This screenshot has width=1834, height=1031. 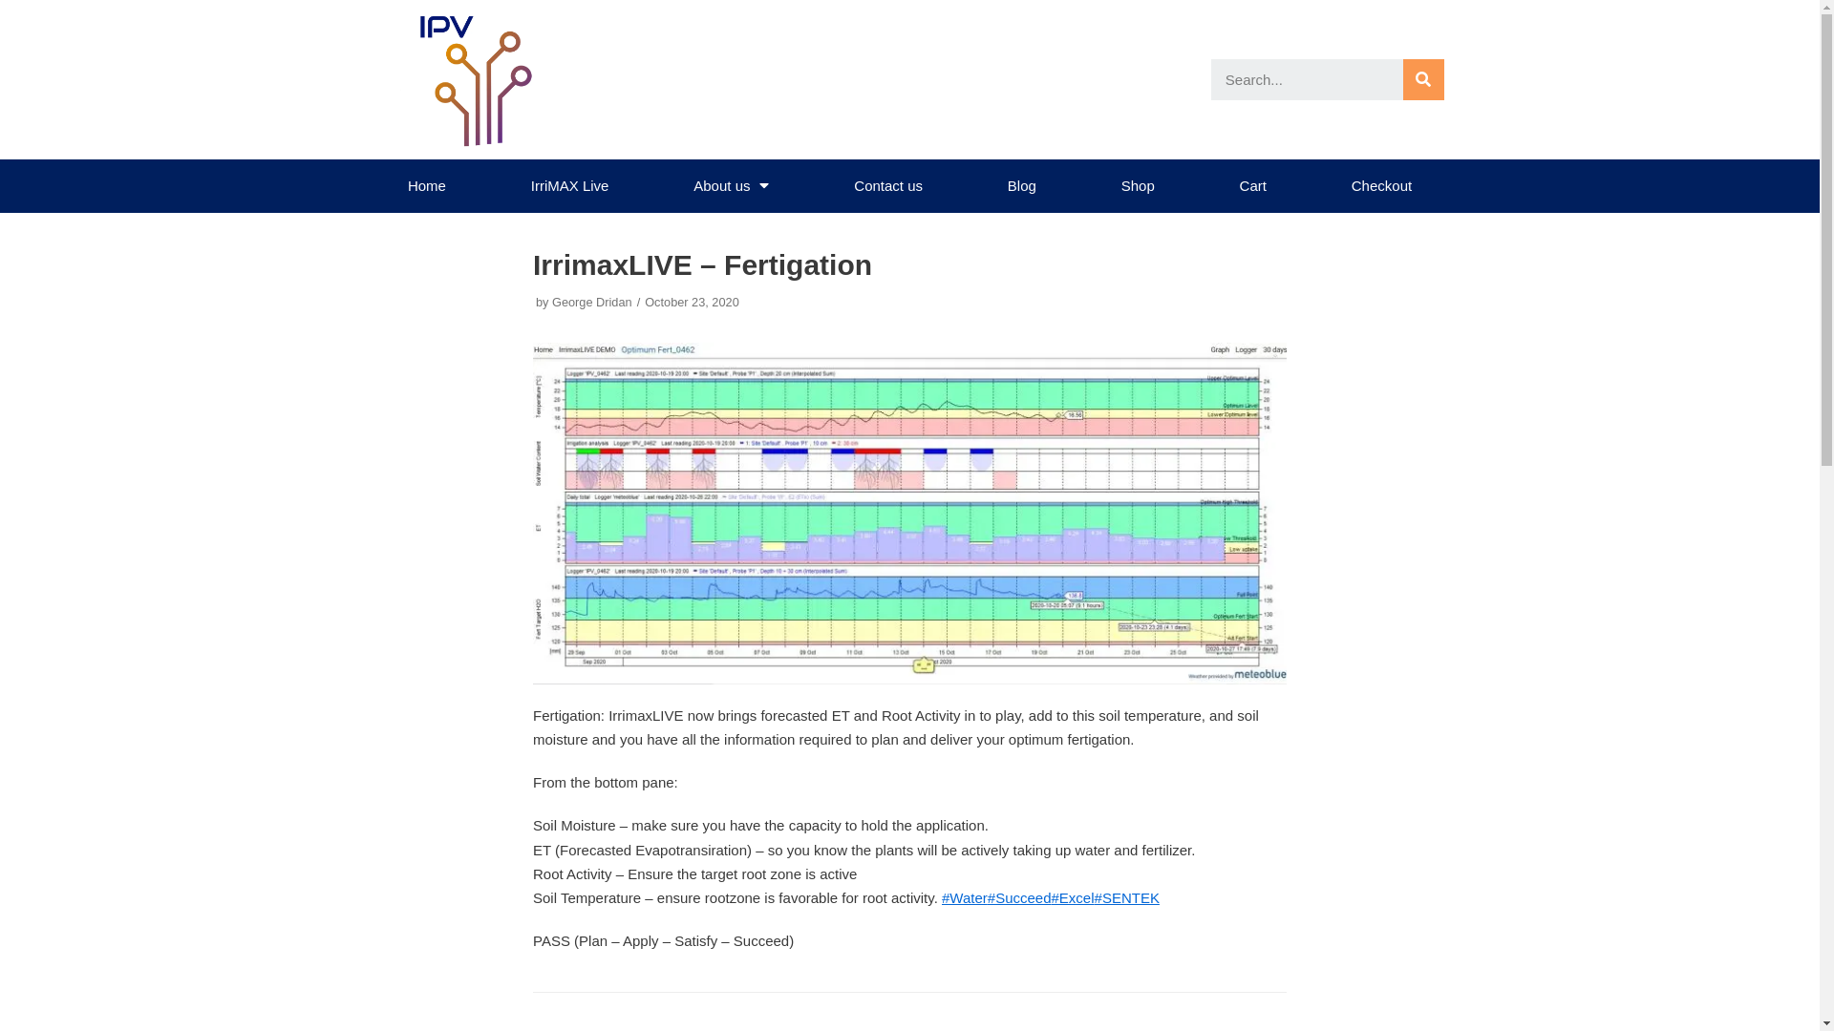 I want to click on Contact us, so click(x=888, y=186).